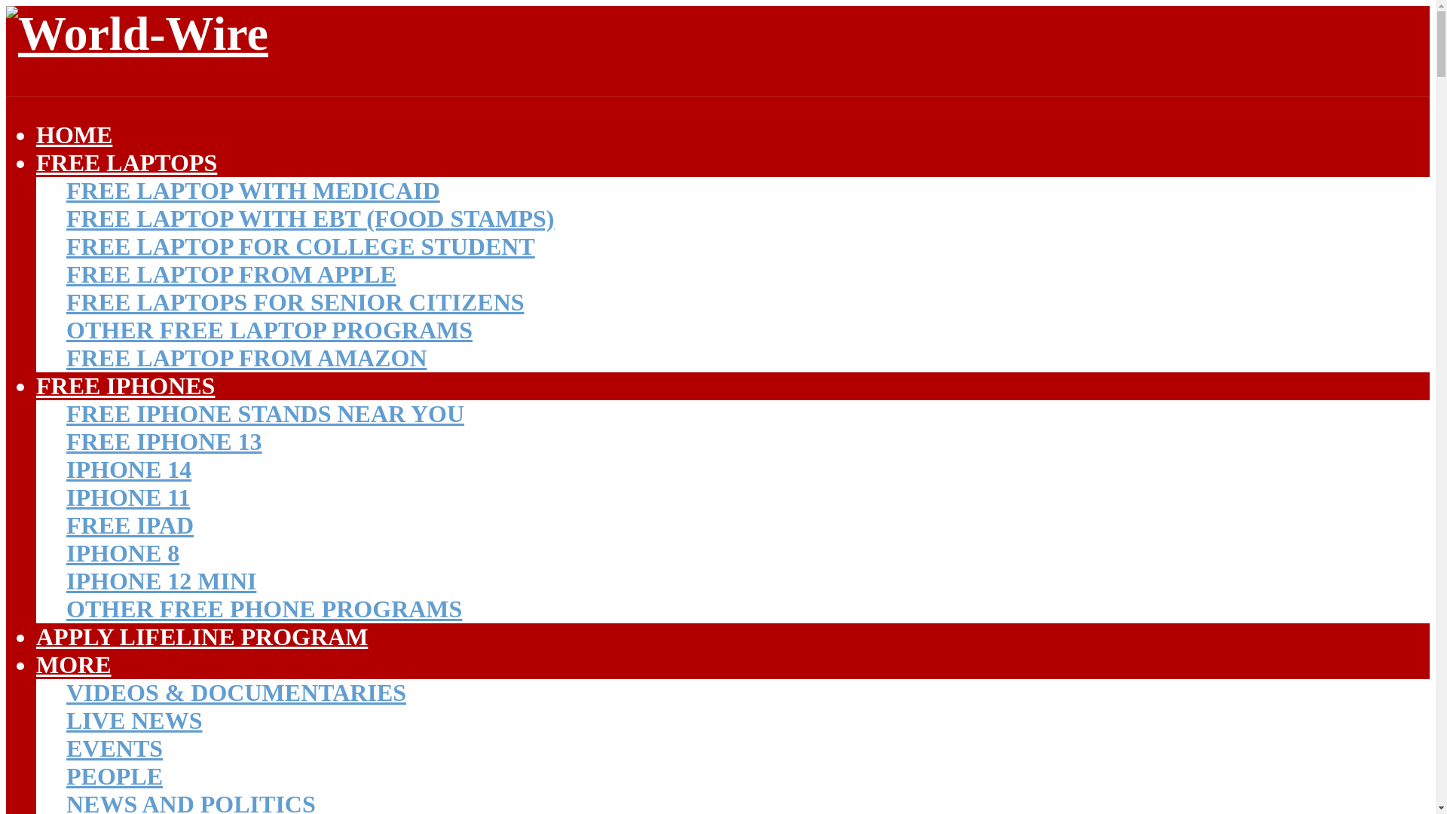  What do you see at coordinates (264, 609) in the screenshot?
I see `OTHER FREE PHONE PROGRAMS` at bounding box center [264, 609].